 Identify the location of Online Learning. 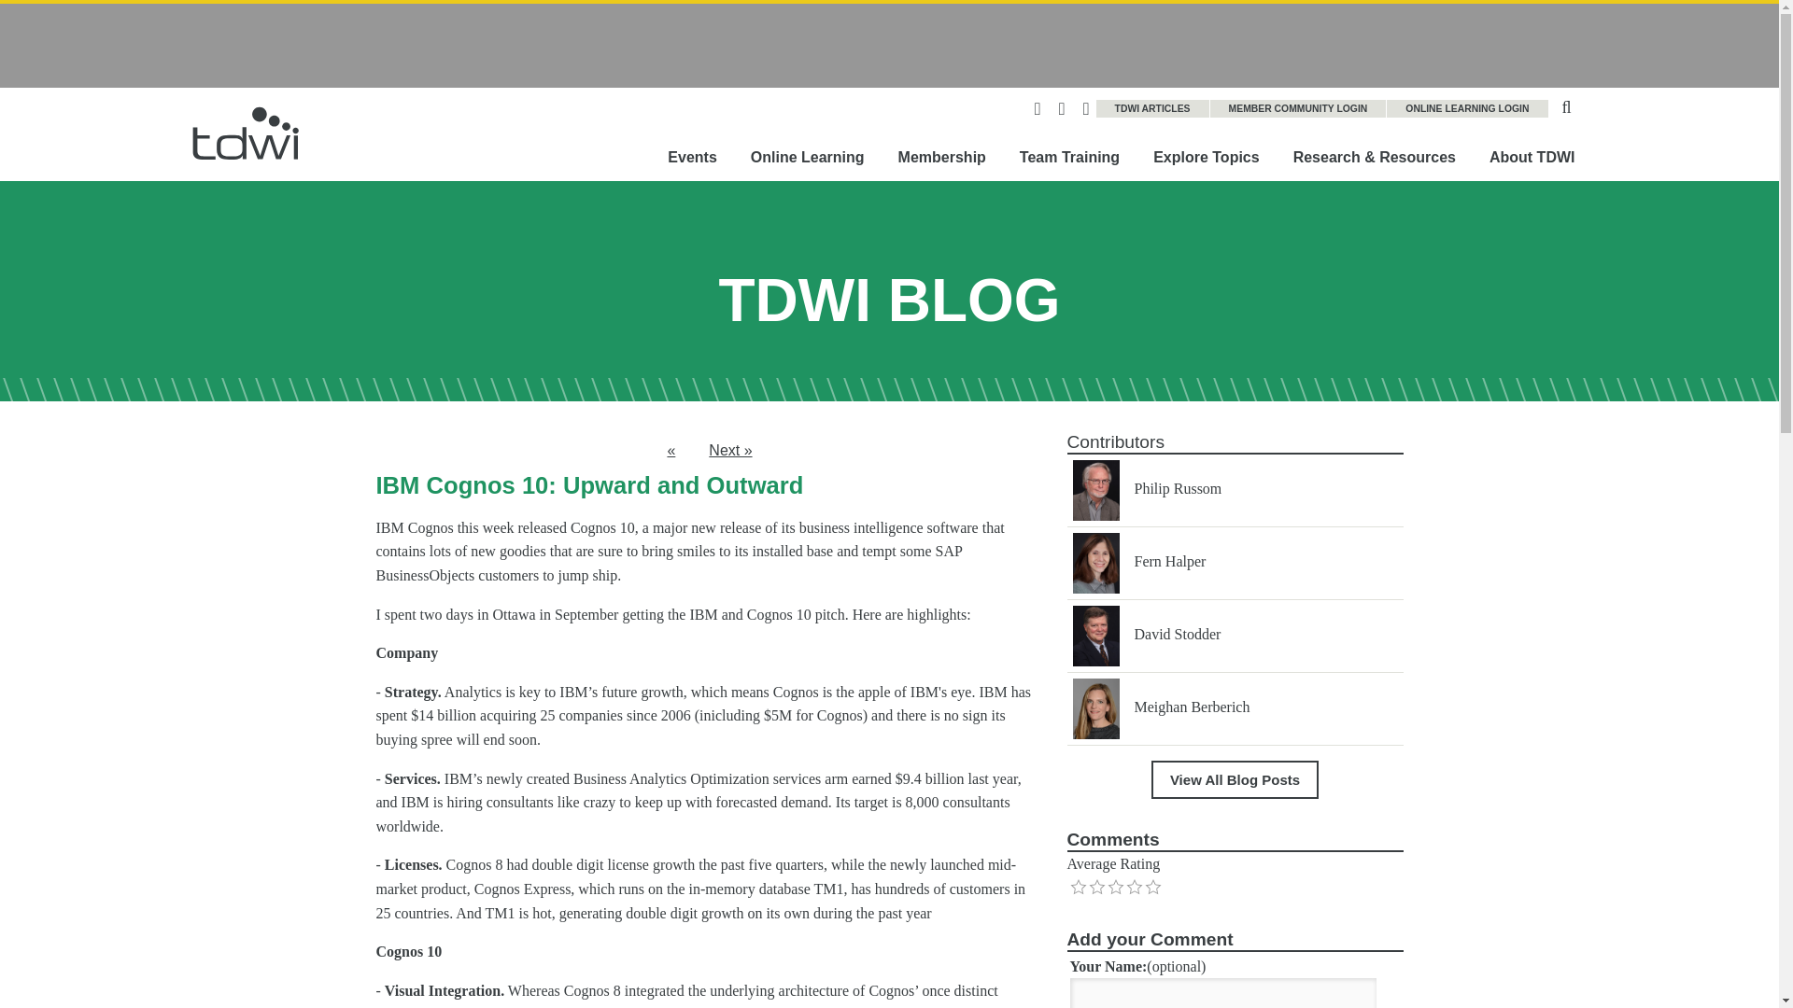
(807, 157).